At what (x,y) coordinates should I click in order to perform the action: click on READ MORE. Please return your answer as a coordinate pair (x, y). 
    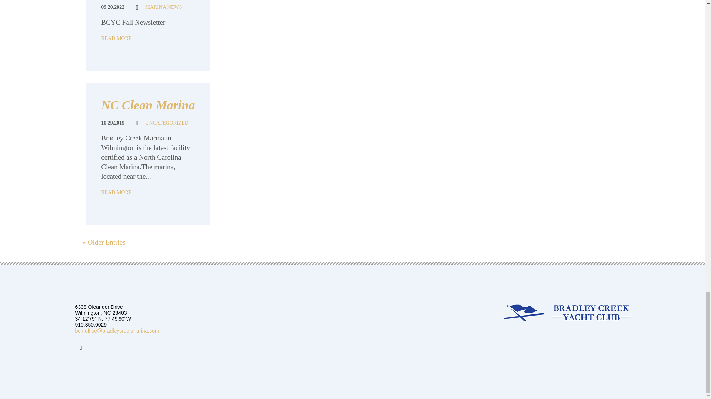
    Looking at the image, I should click on (116, 38).